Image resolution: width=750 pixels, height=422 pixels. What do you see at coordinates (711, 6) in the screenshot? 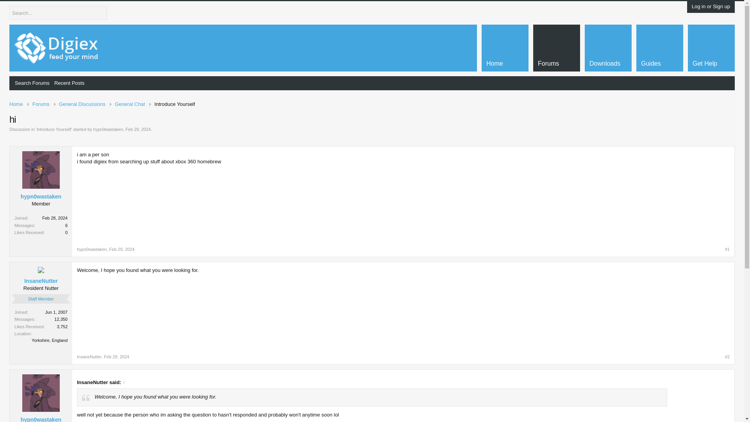
I see `Log in or Sign up` at bounding box center [711, 6].